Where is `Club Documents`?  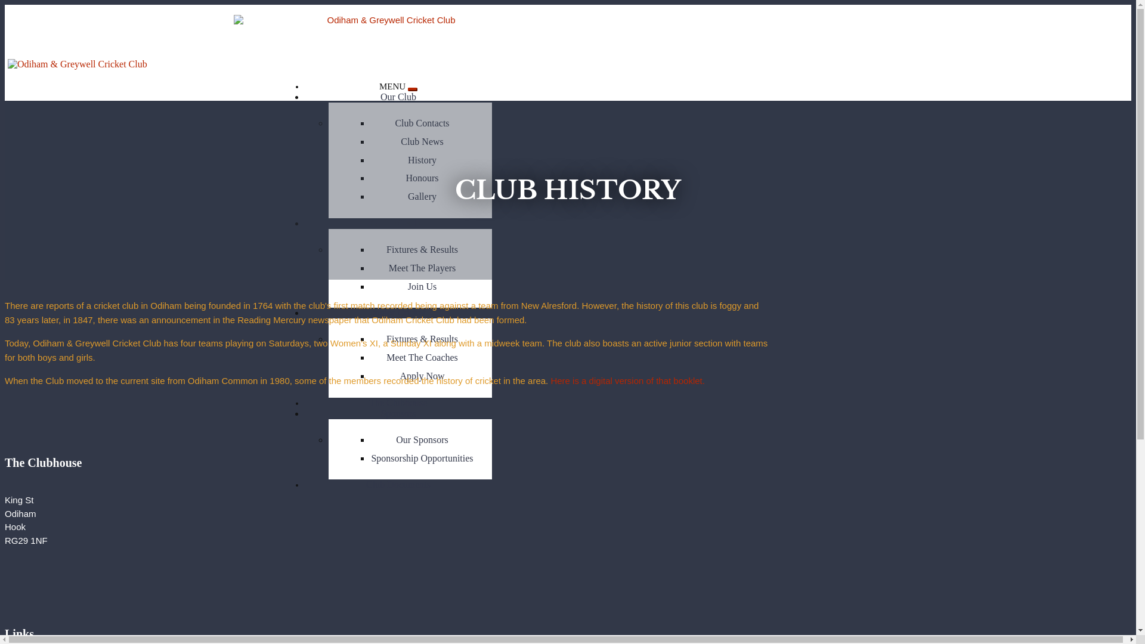
Club Documents is located at coordinates (398, 484).